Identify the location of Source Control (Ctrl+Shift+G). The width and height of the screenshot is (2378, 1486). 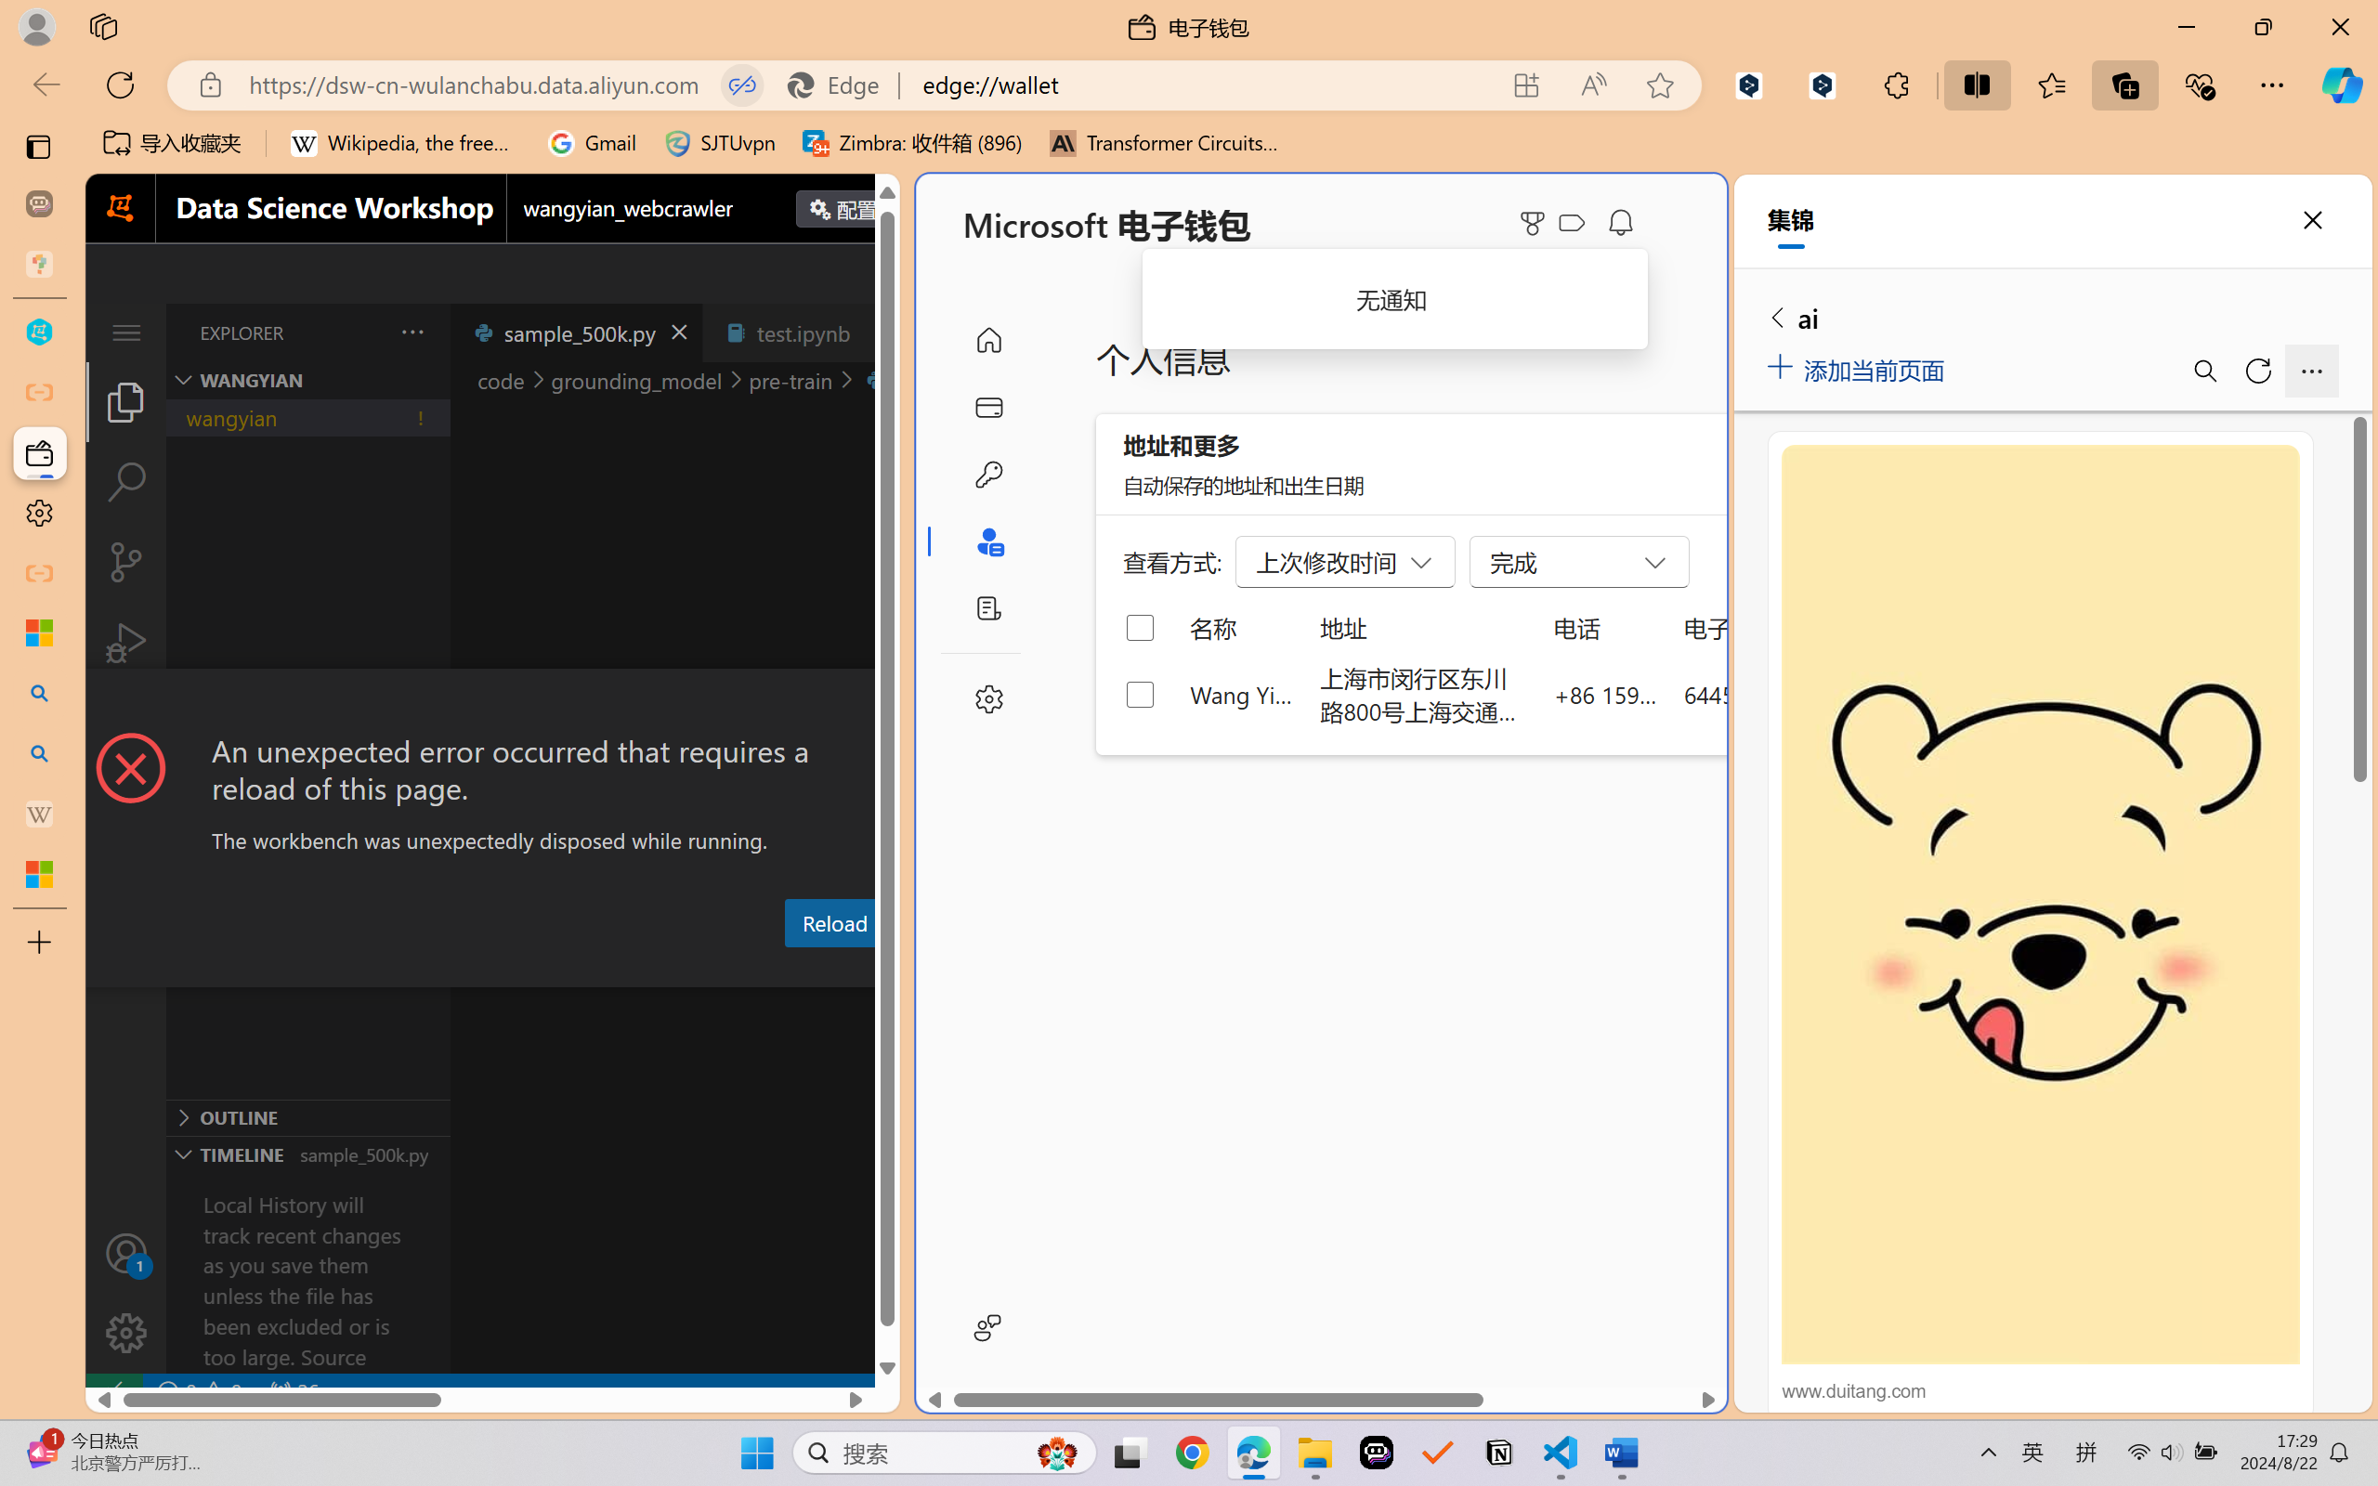
(126, 562).